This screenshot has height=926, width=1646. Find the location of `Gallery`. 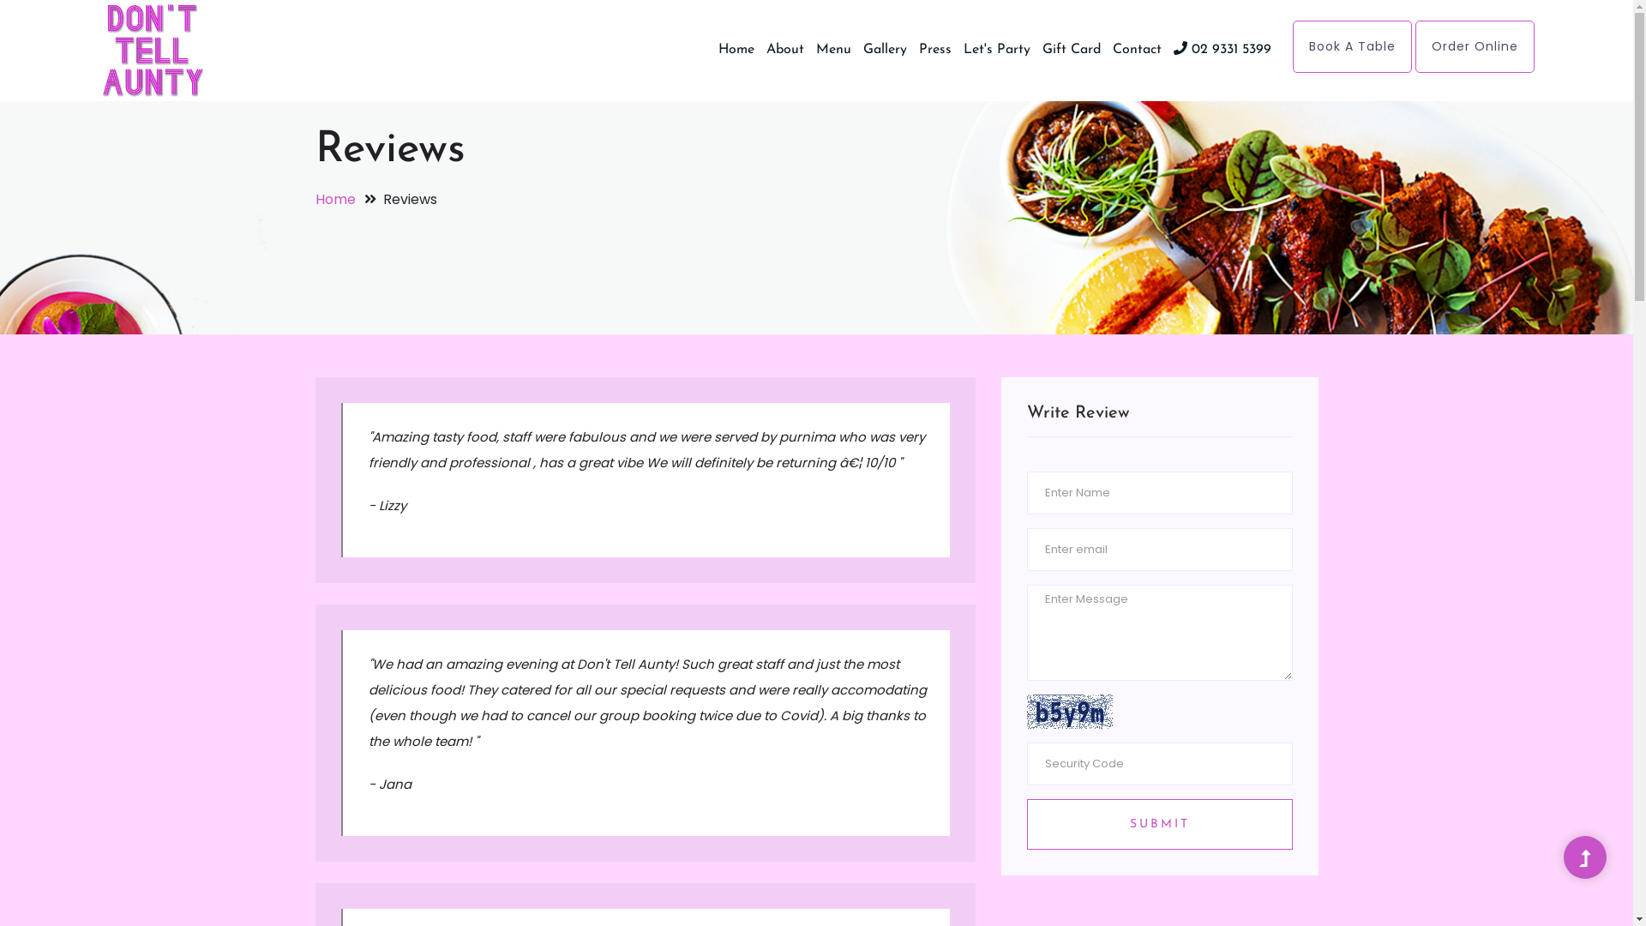

Gallery is located at coordinates (885, 50).